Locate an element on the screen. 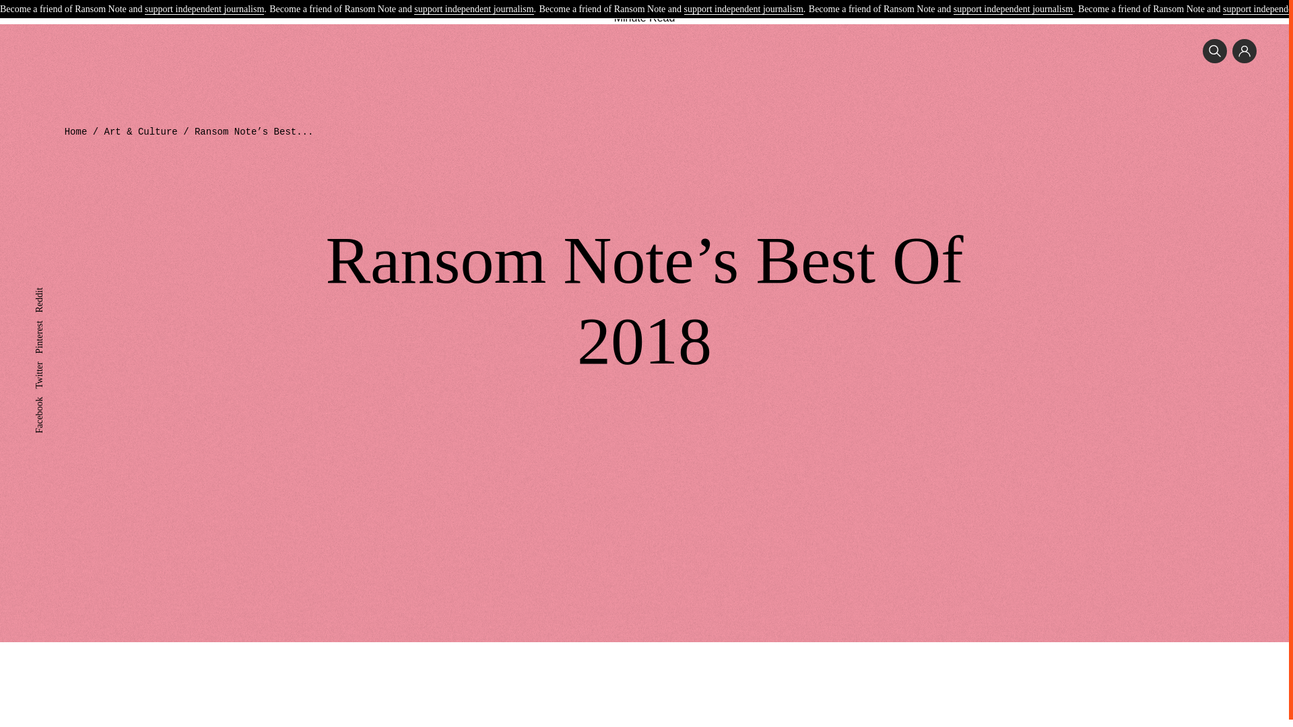 Image resolution: width=1293 pixels, height=727 pixels. Pinterest is located at coordinates (51, 326).